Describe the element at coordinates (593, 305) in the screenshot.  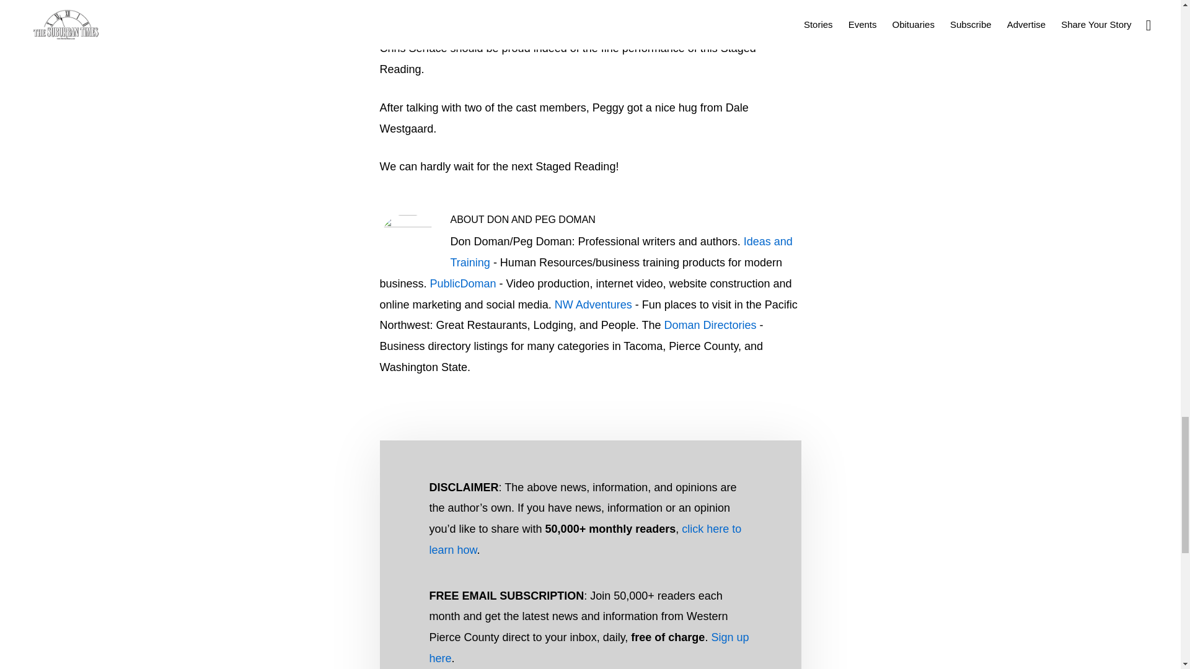
I see `NW Adventures` at that location.